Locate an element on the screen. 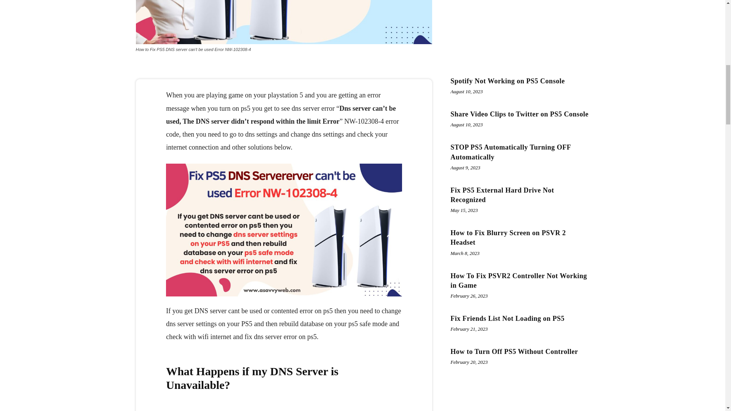 The height and width of the screenshot is (411, 731). ps5-dns-server cant be used error is located at coordinates (283, 22).